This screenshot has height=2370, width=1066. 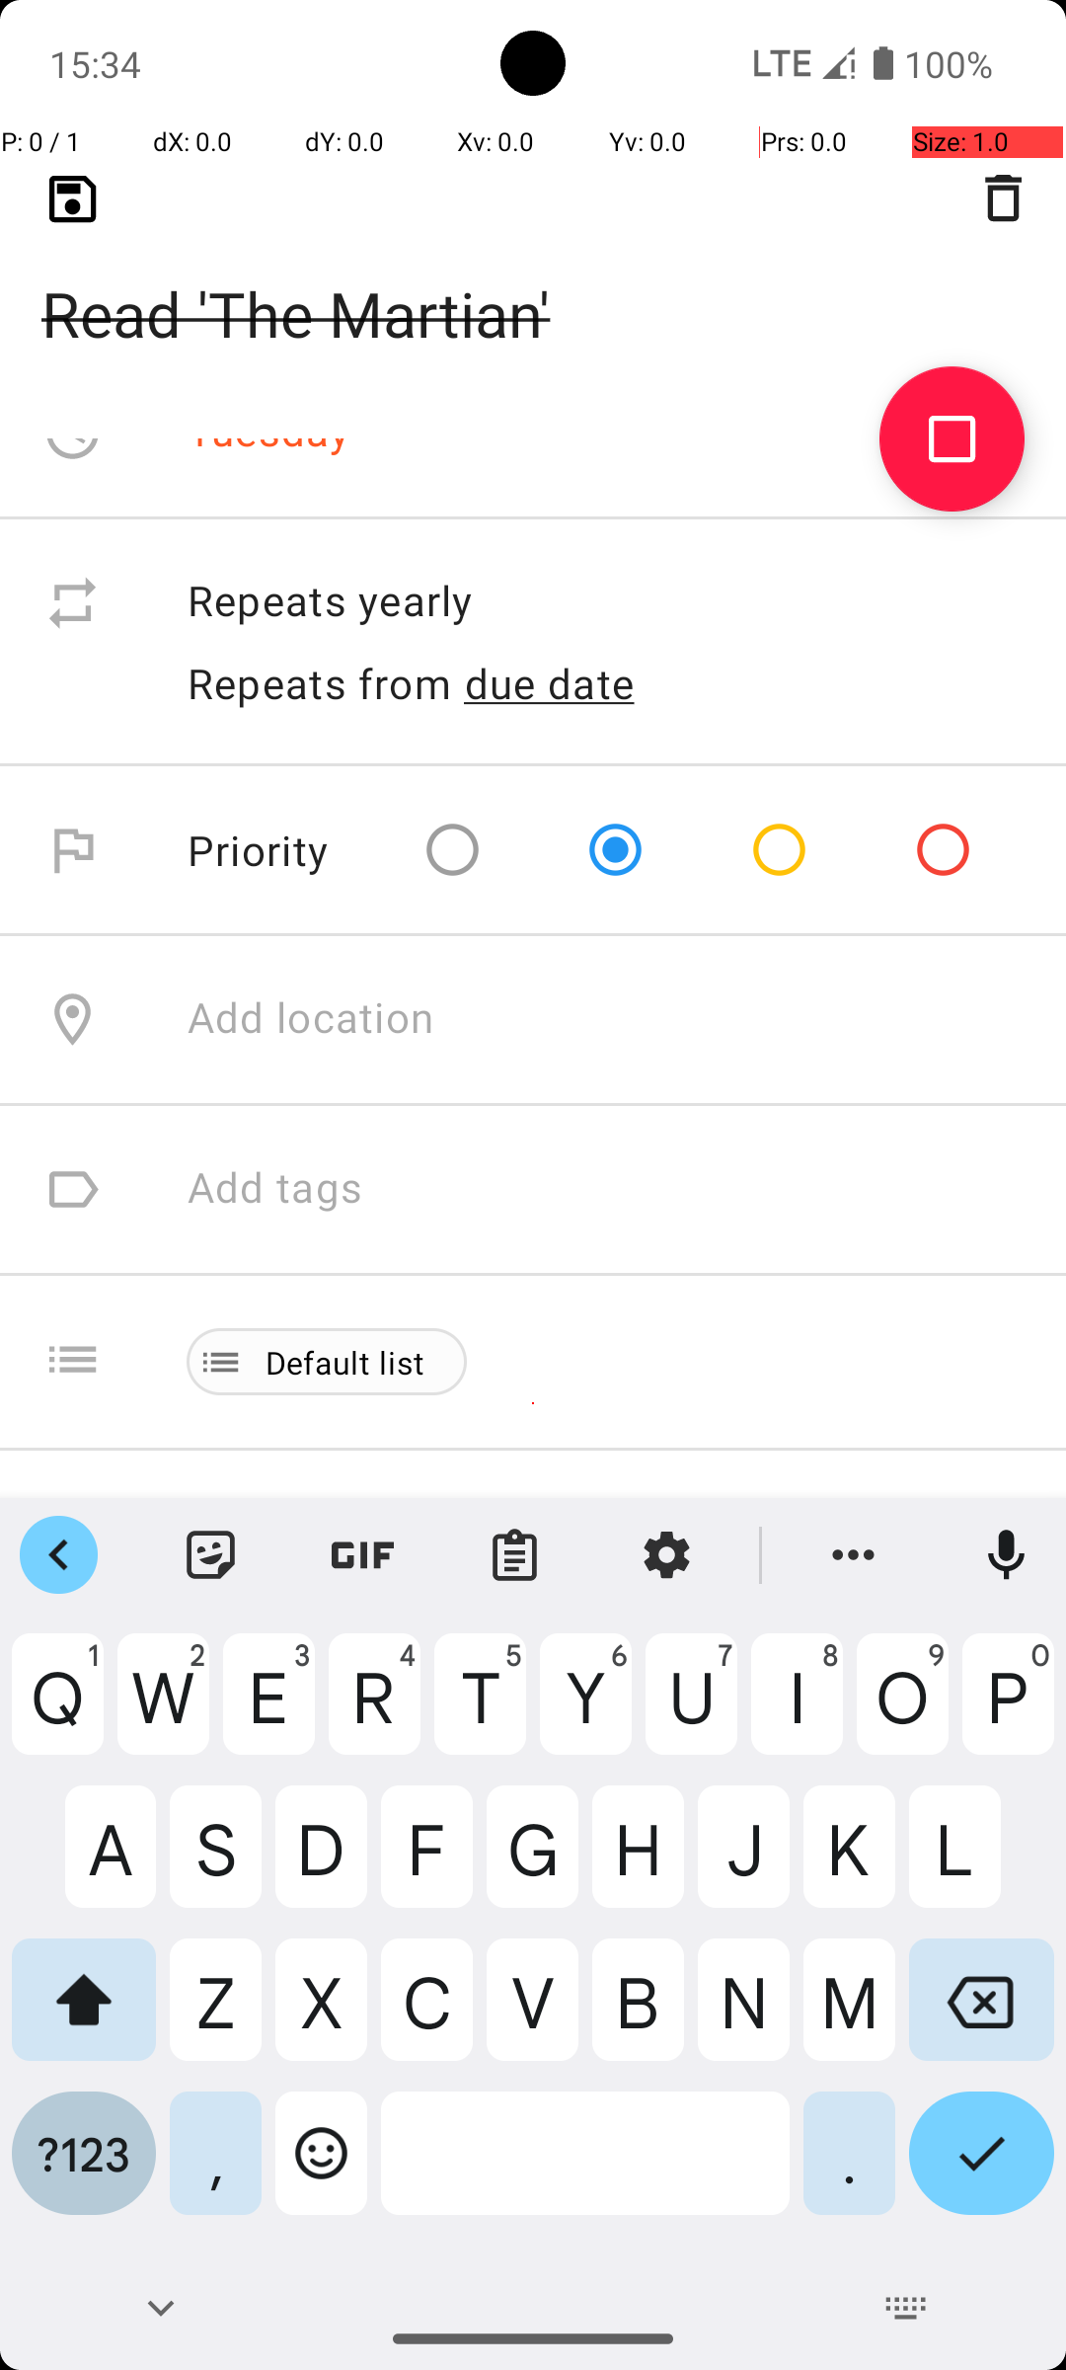 I want to click on Repeats yearly, so click(x=606, y=602).